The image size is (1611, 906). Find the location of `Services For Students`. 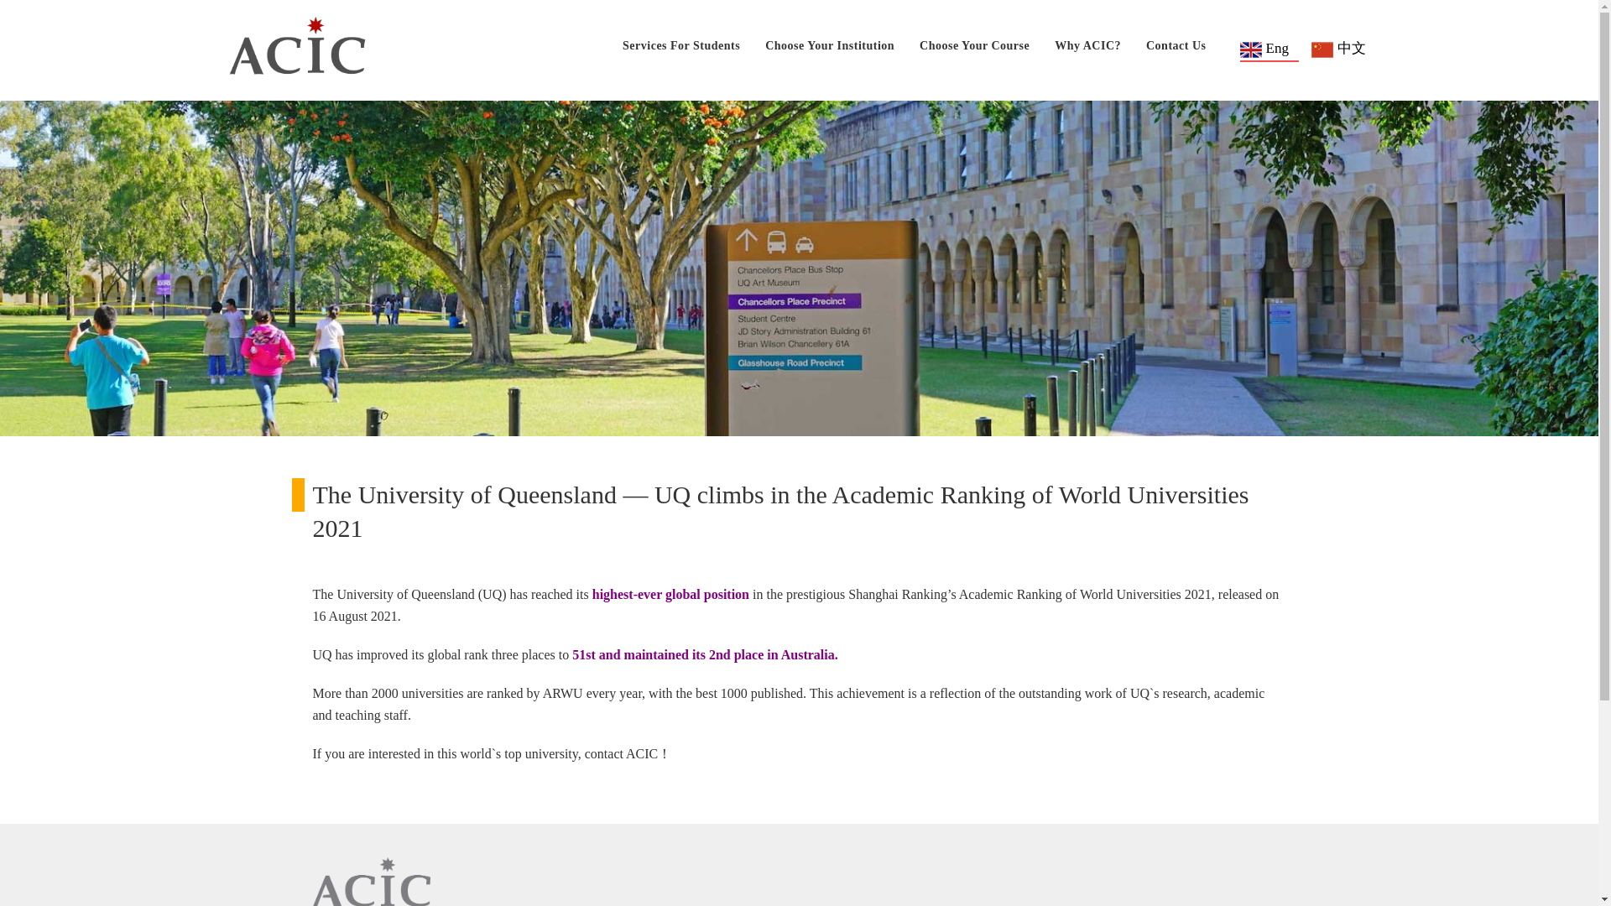

Services For Students is located at coordinates (680, 46).